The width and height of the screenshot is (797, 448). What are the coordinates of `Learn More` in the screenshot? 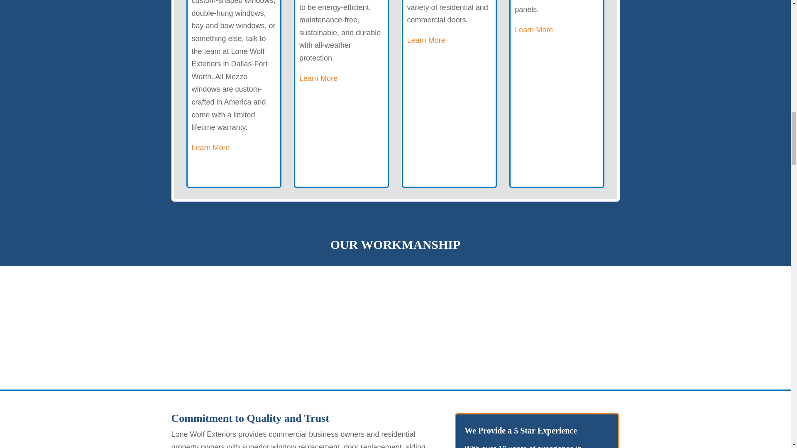 It's located at (211, 148).